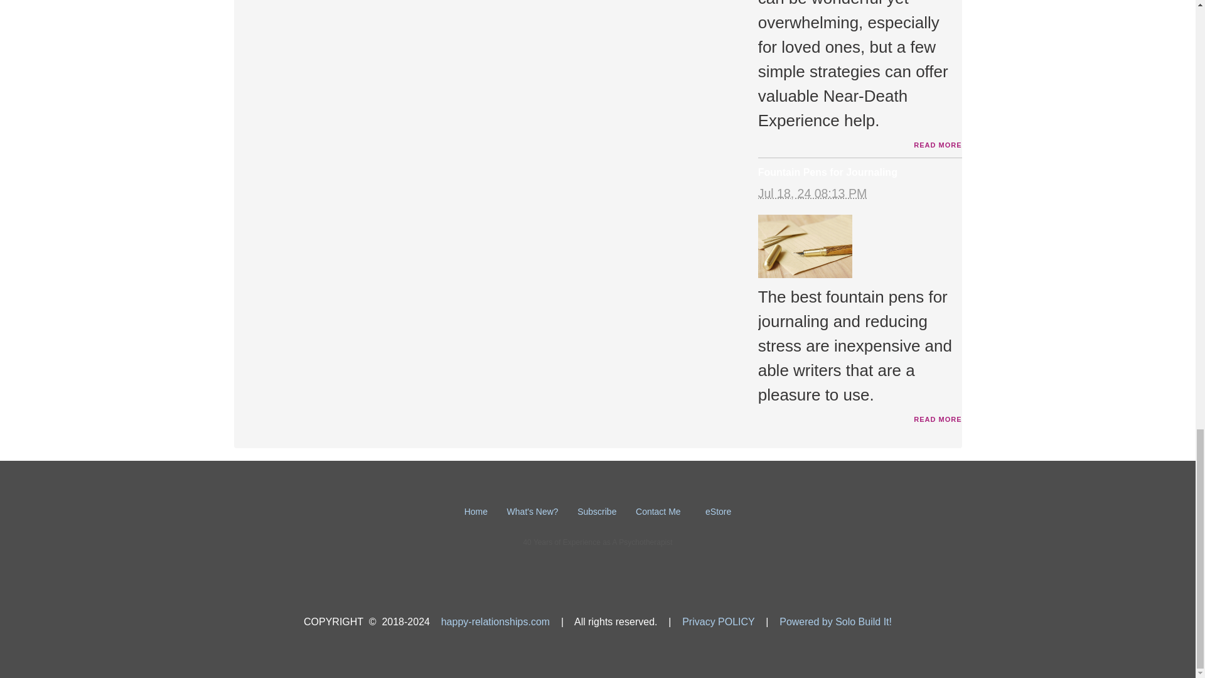 This screenshot has width=1205, height=678. Describe the element at coordinates (534, 511) in the screenshot. I see `What's New?` at that location.